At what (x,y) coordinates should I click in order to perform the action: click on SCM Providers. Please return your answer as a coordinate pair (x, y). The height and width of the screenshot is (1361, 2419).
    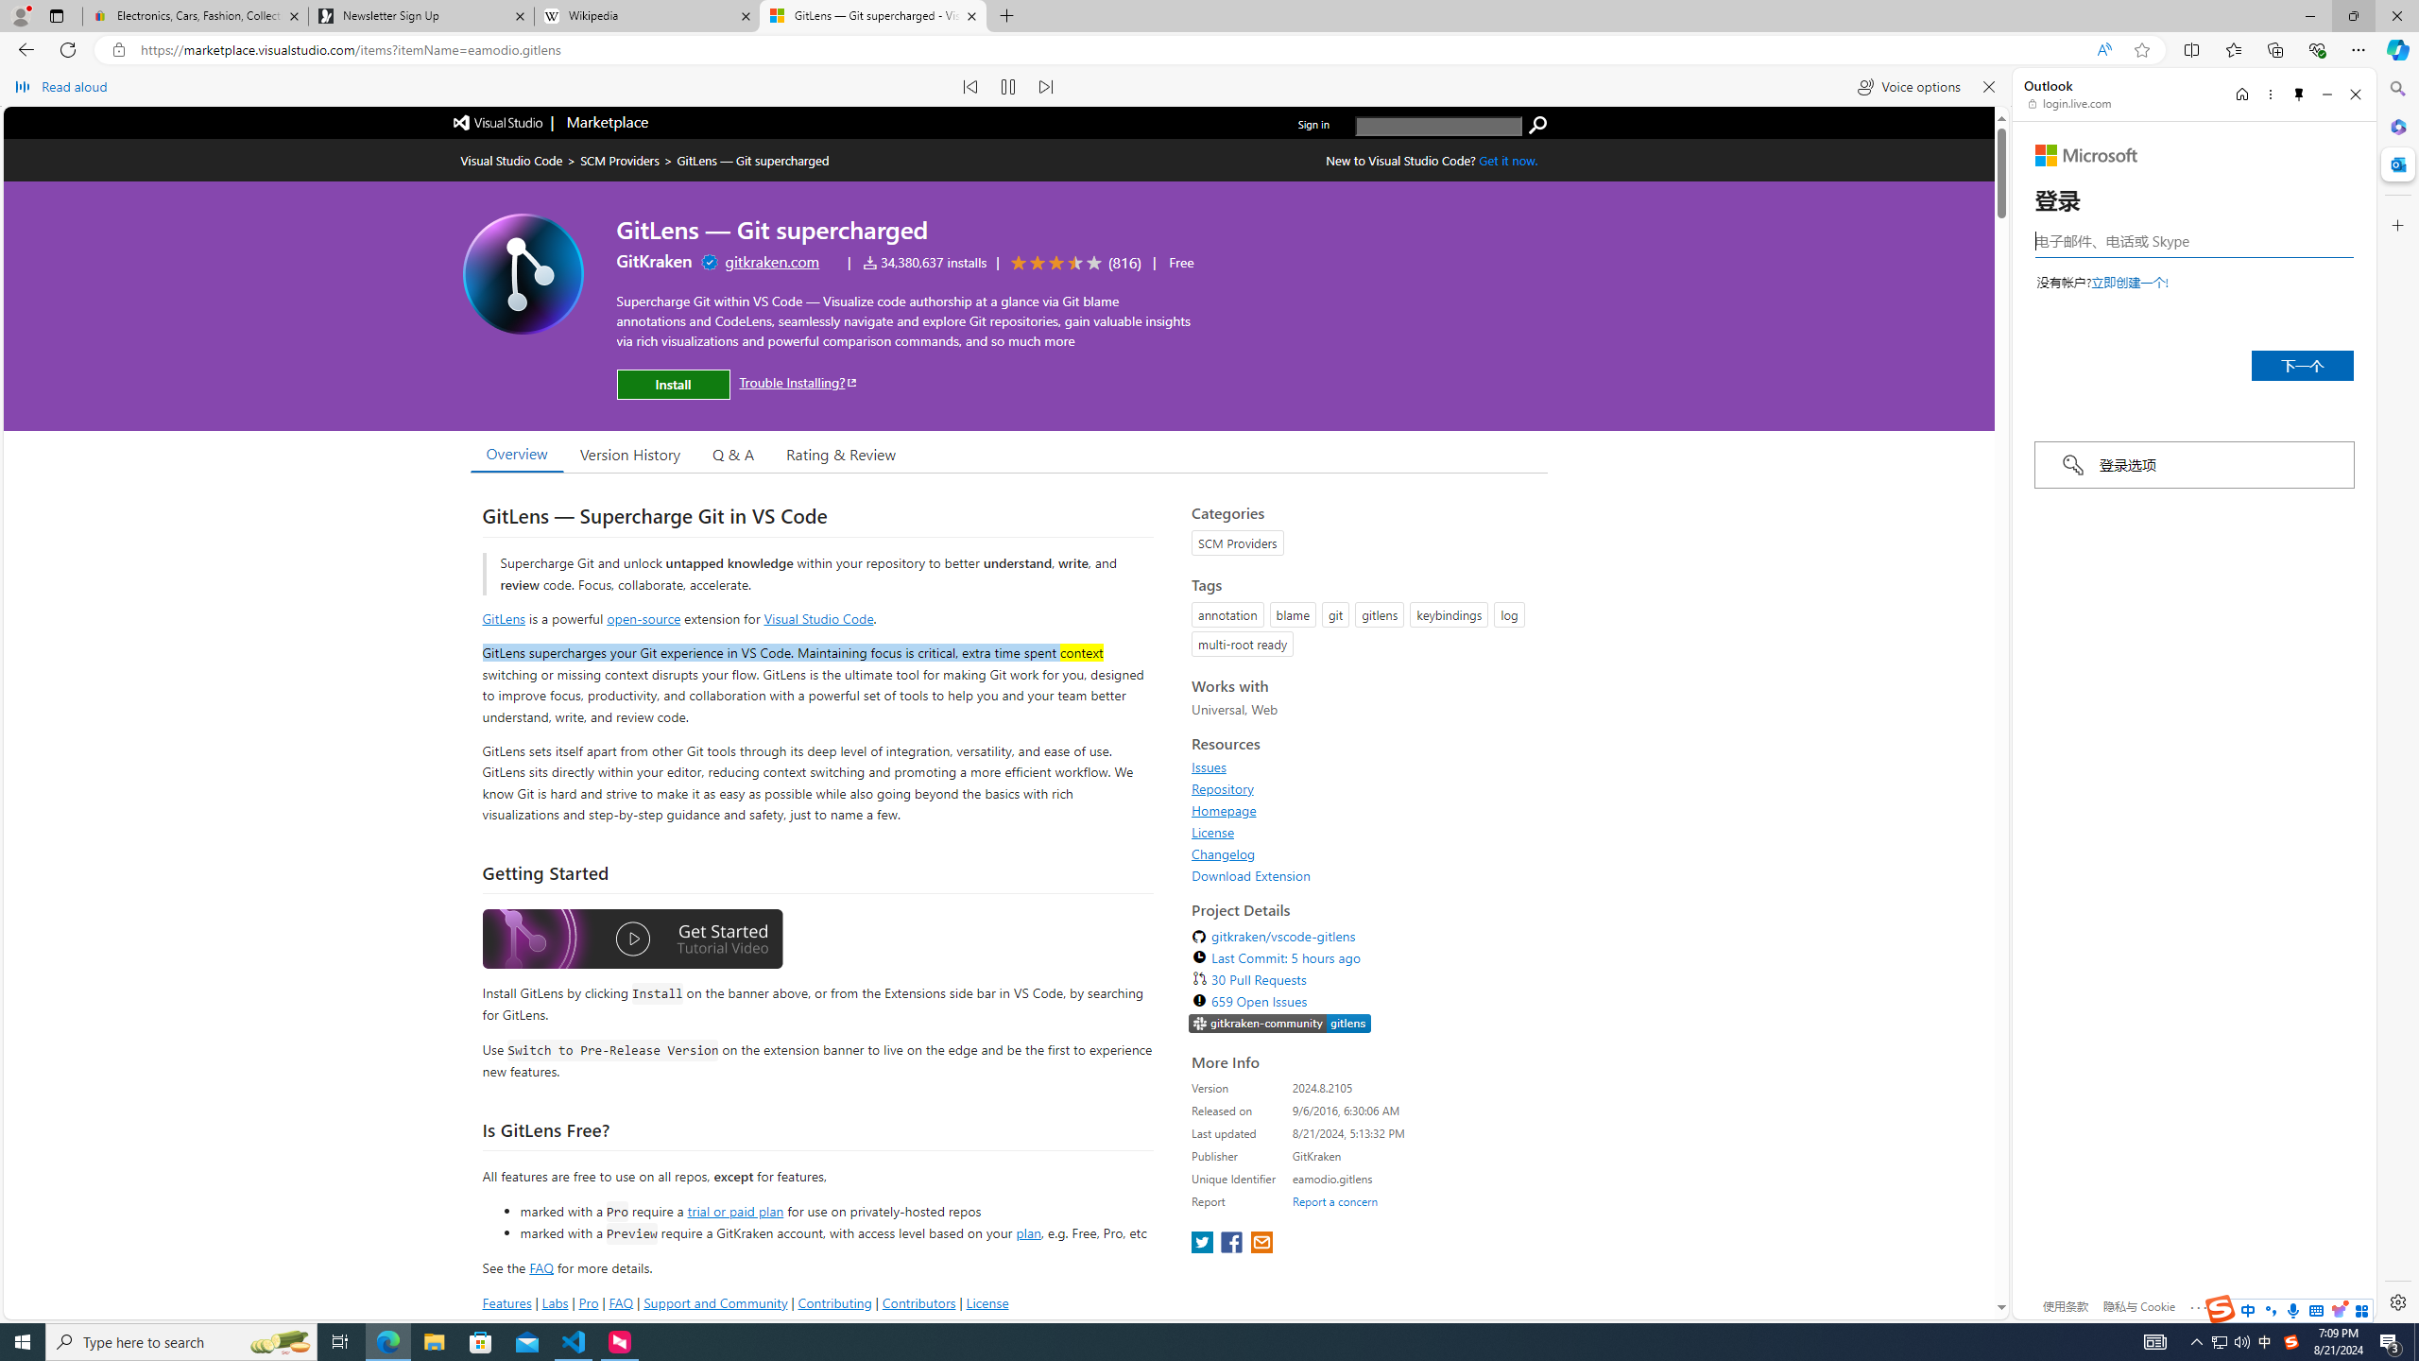
    Looking at the image, I should click on (620, 161).